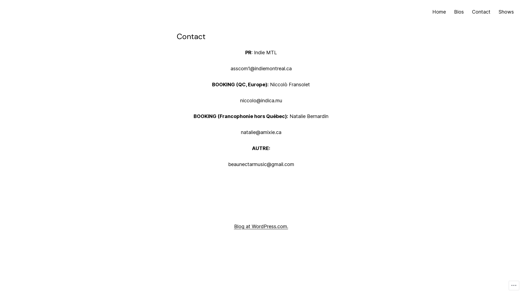 The width and height of the screenshot is (522, 293). What do you see at coordinates (261, 226) in the screenshot?
I see `Blog at WordPress.com.` at bounding box center [261, 226].